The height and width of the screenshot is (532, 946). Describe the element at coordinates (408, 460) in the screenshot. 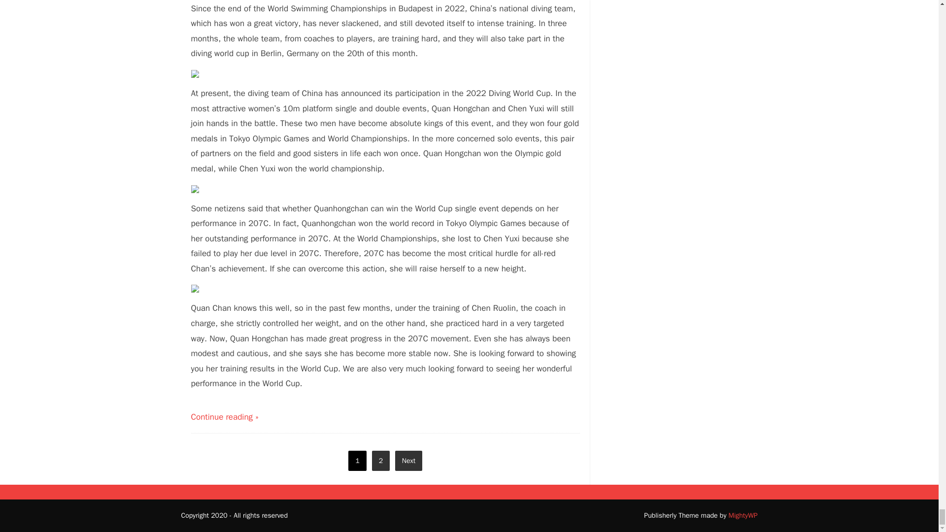

I see `Next` at that location.